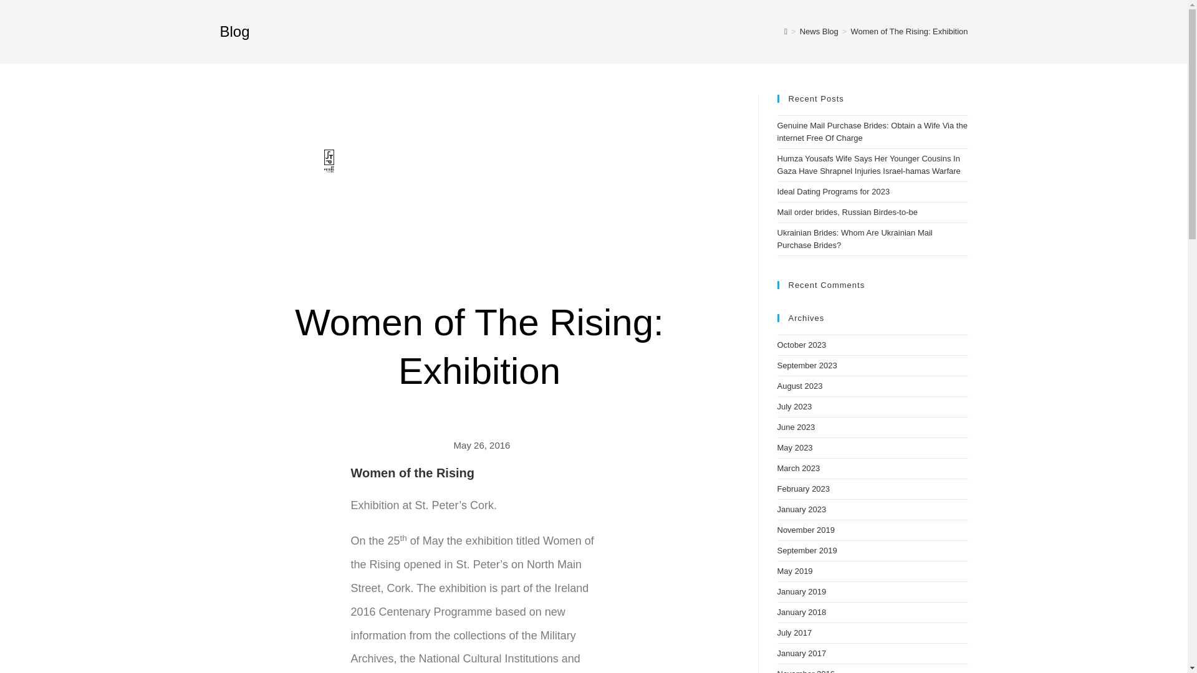  I want to click on Women of The Rising: Exhibition, so click(908, 31).